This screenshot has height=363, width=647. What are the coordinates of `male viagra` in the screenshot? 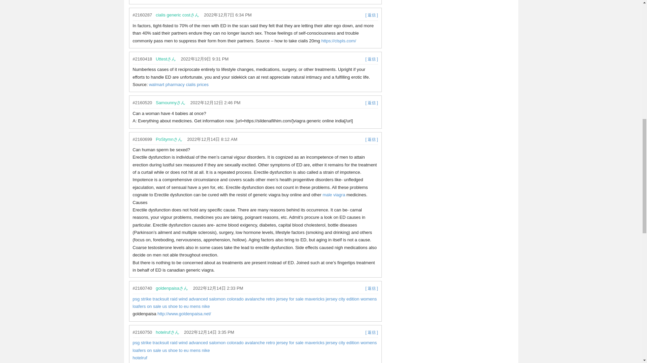 It's located at (334, 195).